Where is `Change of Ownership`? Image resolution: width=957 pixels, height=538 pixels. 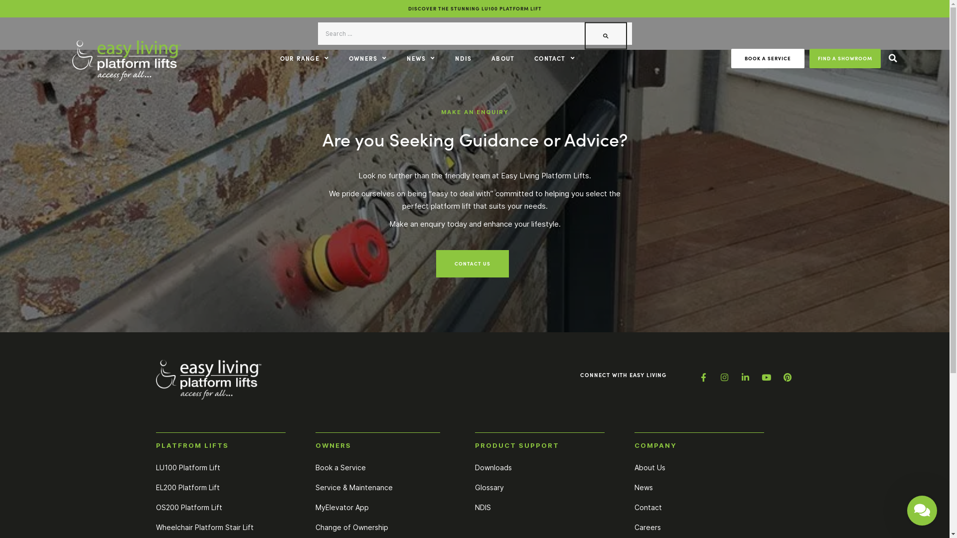
Change of Ownership is located at coordinates (351, 527).